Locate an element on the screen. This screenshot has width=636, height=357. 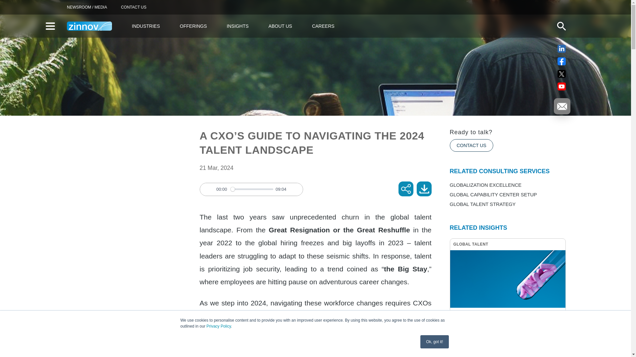
AUTOMATION is located at coordinates (83, 81).